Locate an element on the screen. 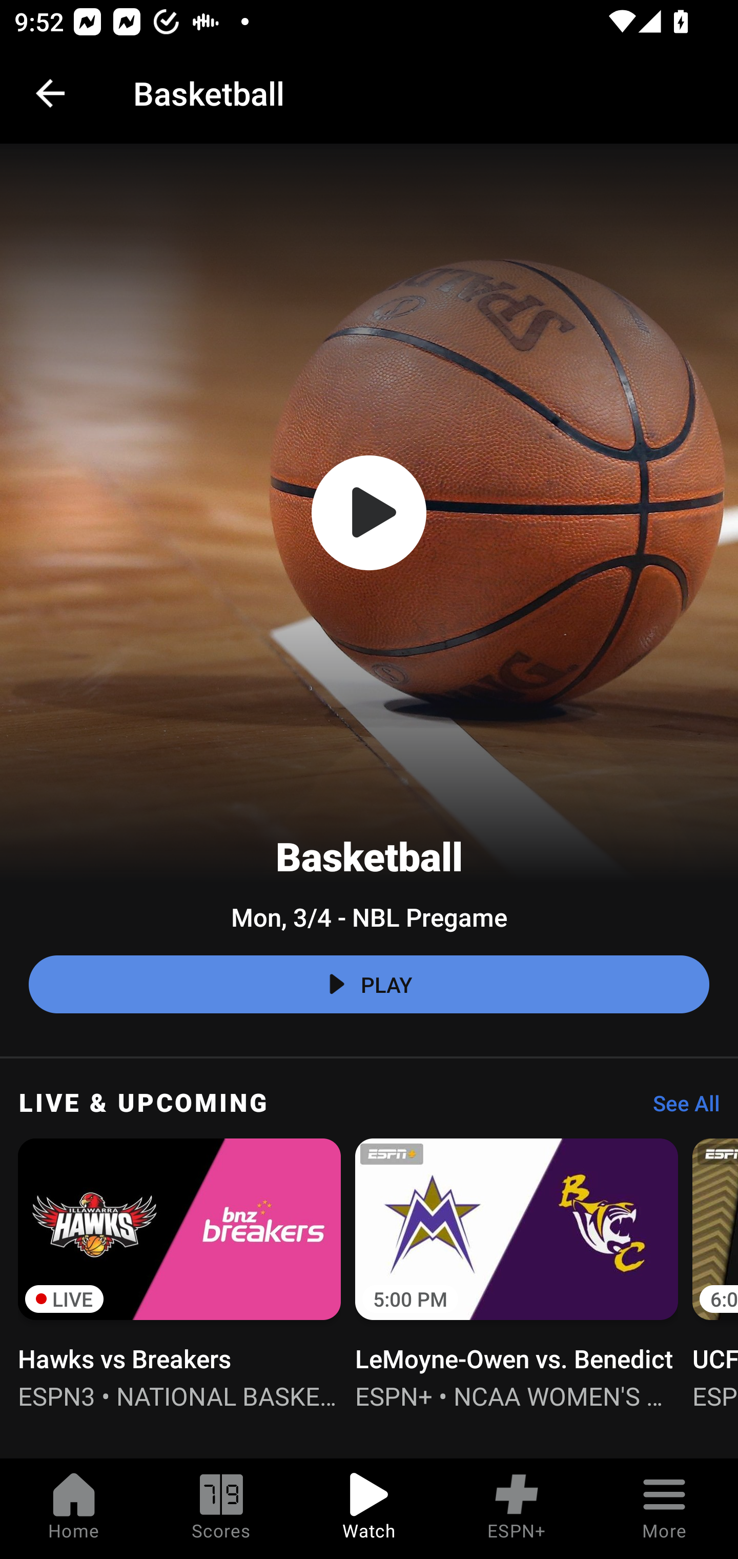  ESPN+ is located at coordinates (517, 1509).